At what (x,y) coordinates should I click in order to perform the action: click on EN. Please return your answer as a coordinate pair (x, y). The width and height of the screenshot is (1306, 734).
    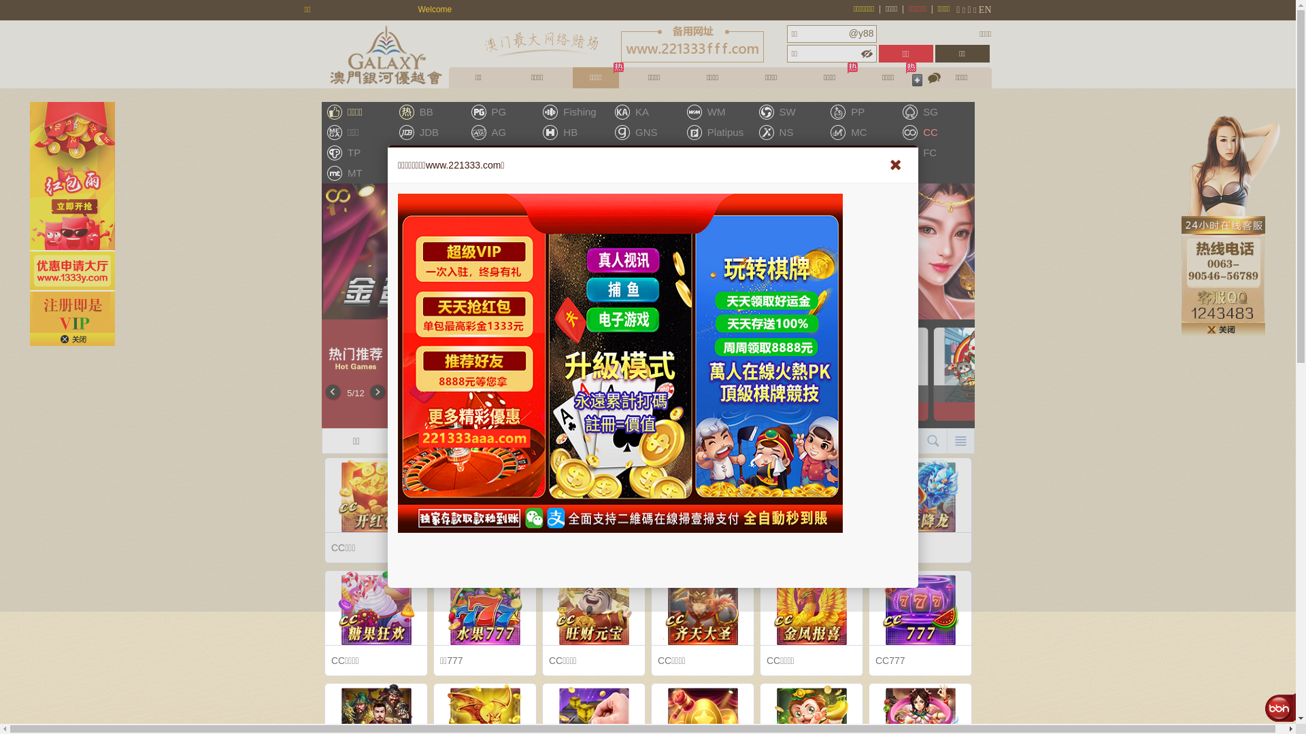
    Looking at the image, I should click on (985, 10).